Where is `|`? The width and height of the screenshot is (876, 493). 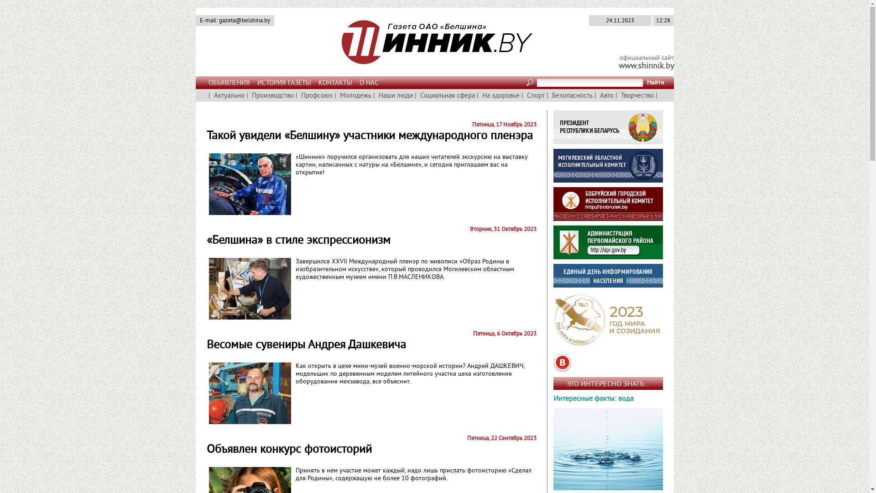 | is located at coordinates (209, 96).